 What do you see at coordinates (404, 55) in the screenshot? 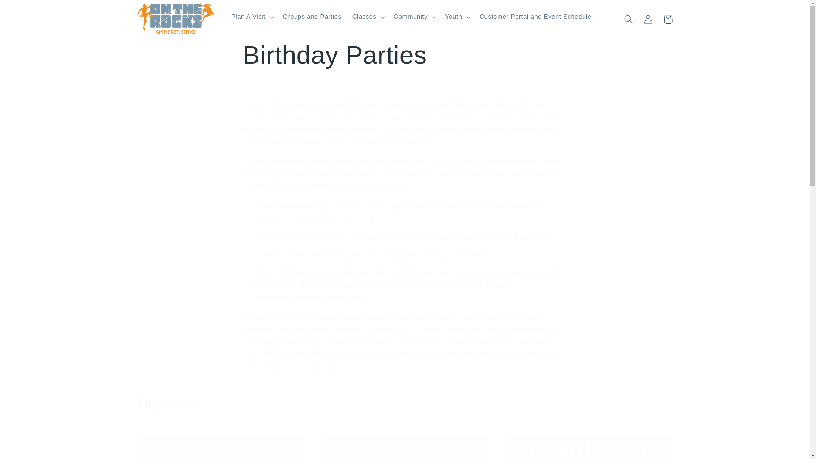
I see `Birthday Parties` at bounding box center [404, 55].